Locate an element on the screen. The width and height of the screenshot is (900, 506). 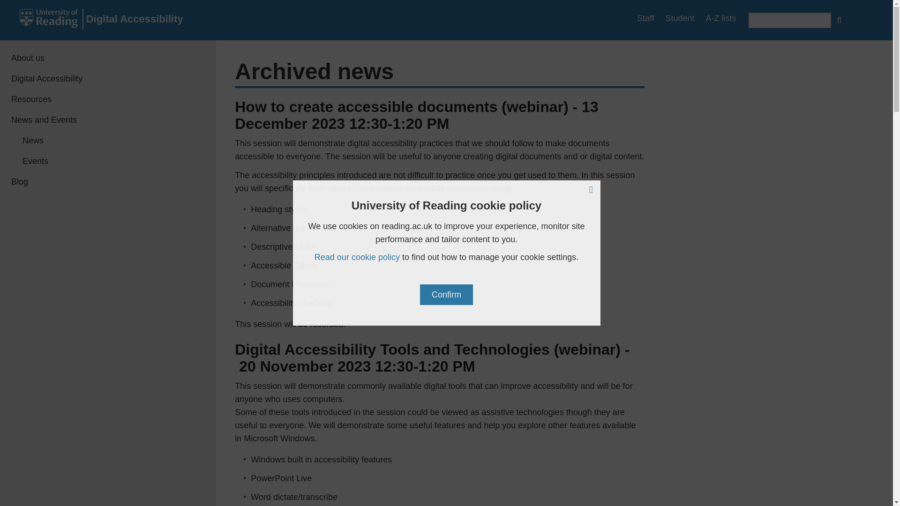
A-Z lists is located at coordinates (721, 18).